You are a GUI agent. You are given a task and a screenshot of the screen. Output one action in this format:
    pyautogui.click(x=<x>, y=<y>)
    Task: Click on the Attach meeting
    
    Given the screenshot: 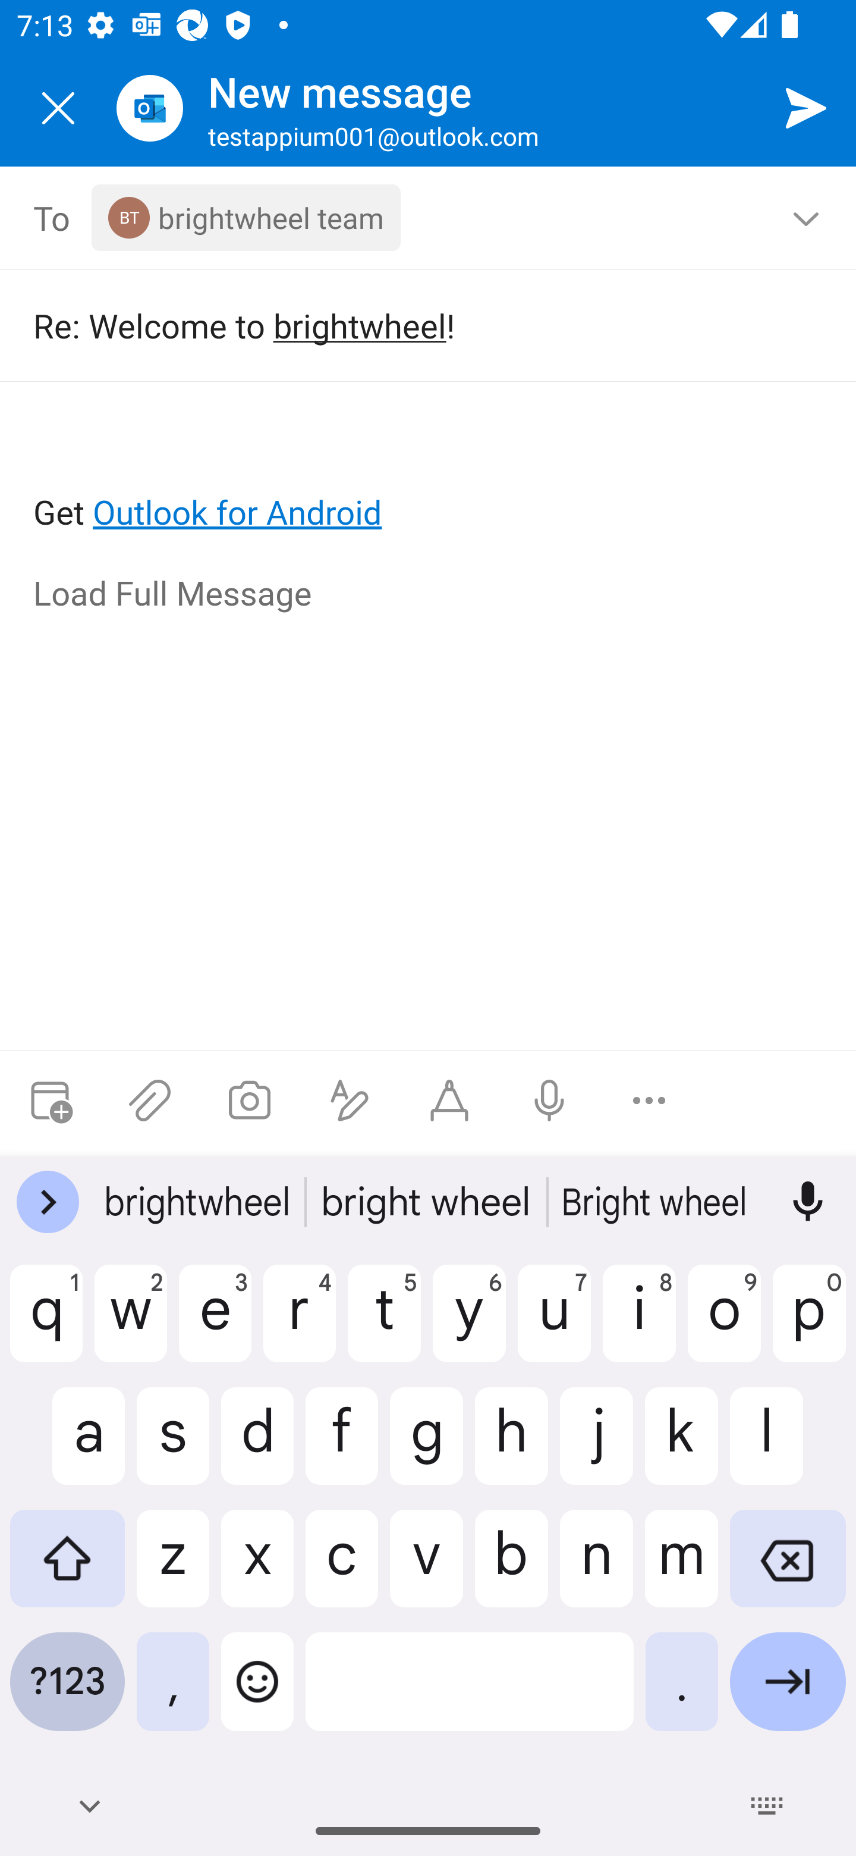 What is the action you would take?
    pyautogui.click(x=50, y=1101)
    